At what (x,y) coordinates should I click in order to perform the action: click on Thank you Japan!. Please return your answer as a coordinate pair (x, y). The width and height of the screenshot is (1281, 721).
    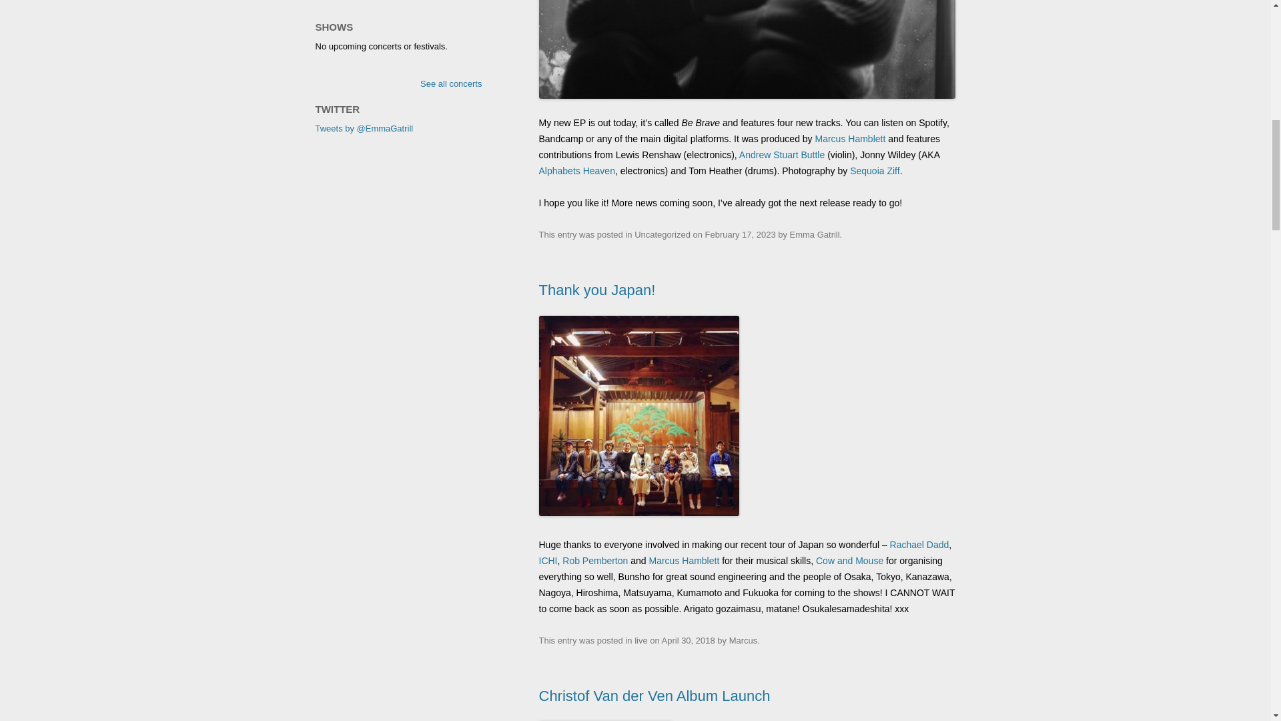
    Looking at the image, I should click on (598, 290).